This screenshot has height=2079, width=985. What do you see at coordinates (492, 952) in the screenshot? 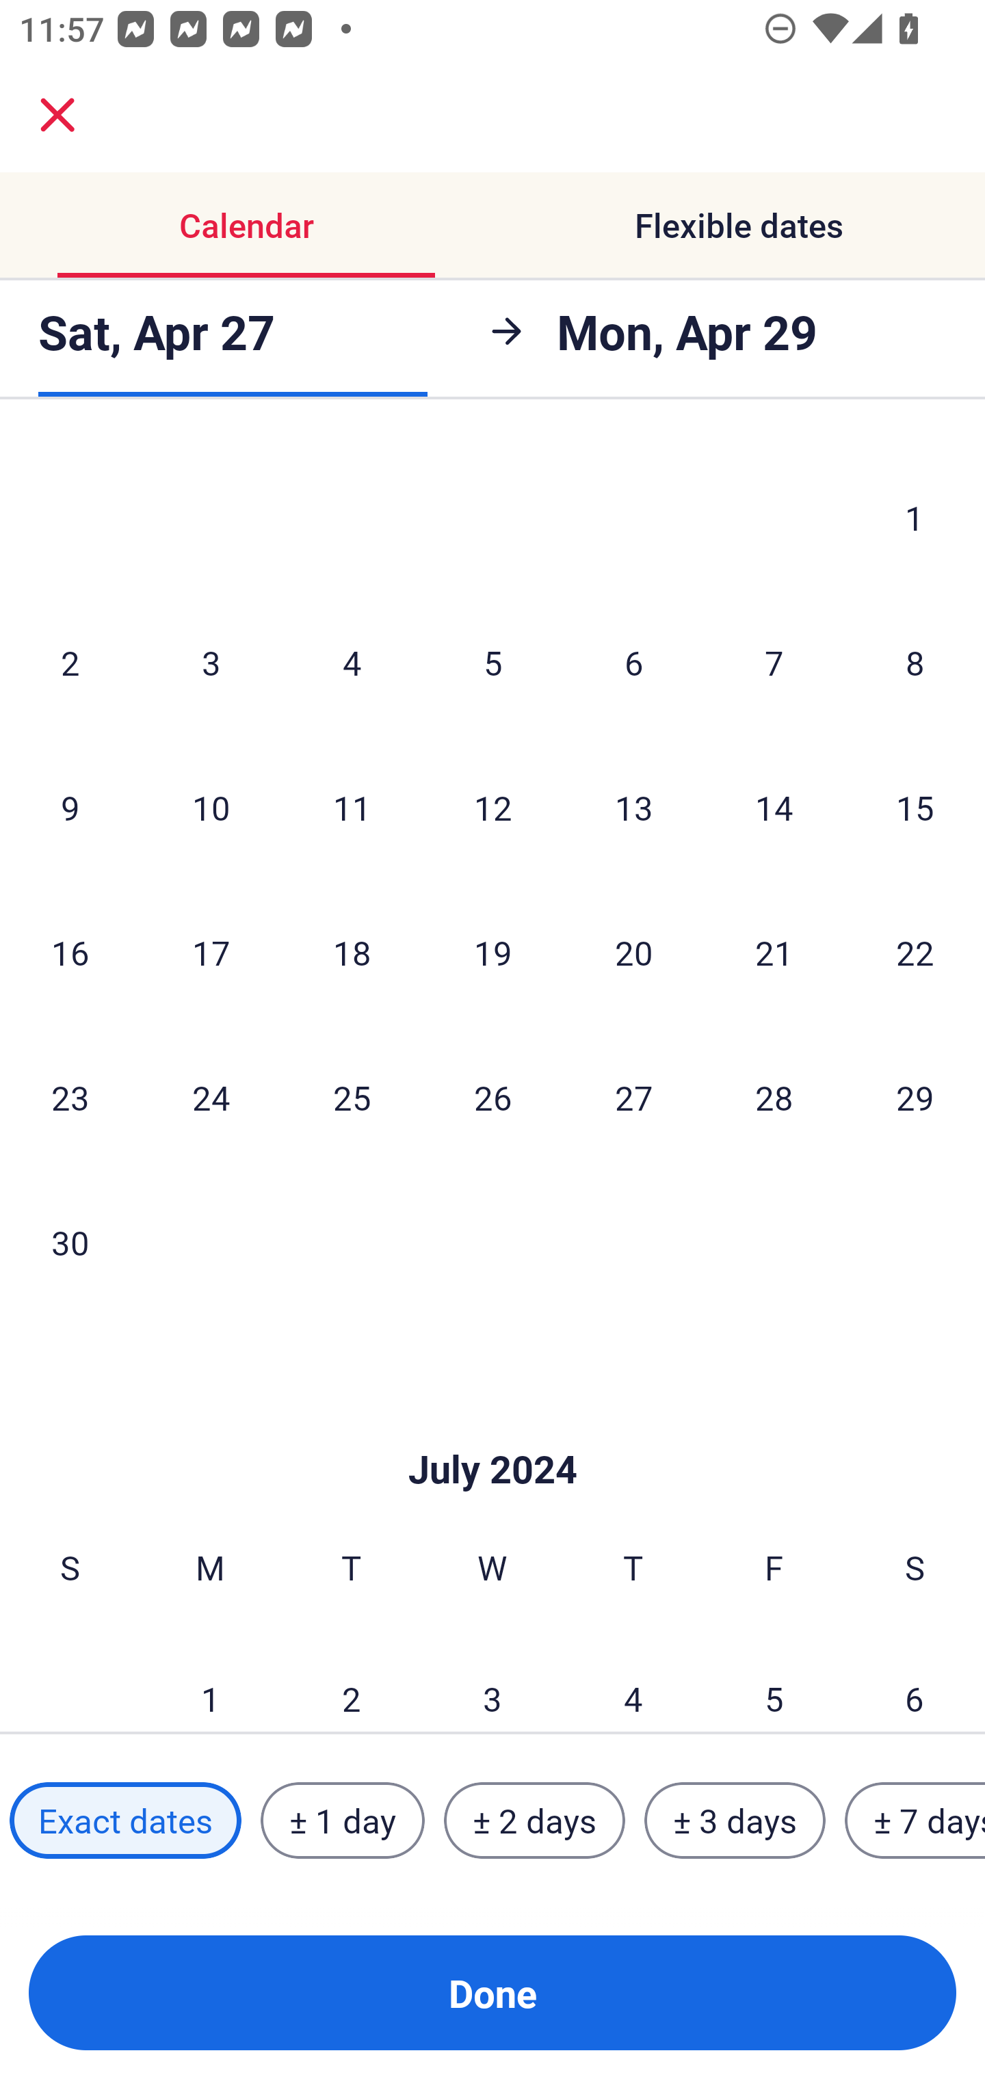
I see `19 Wednesday, June 19, 2024` at bounding box center [492, 952].